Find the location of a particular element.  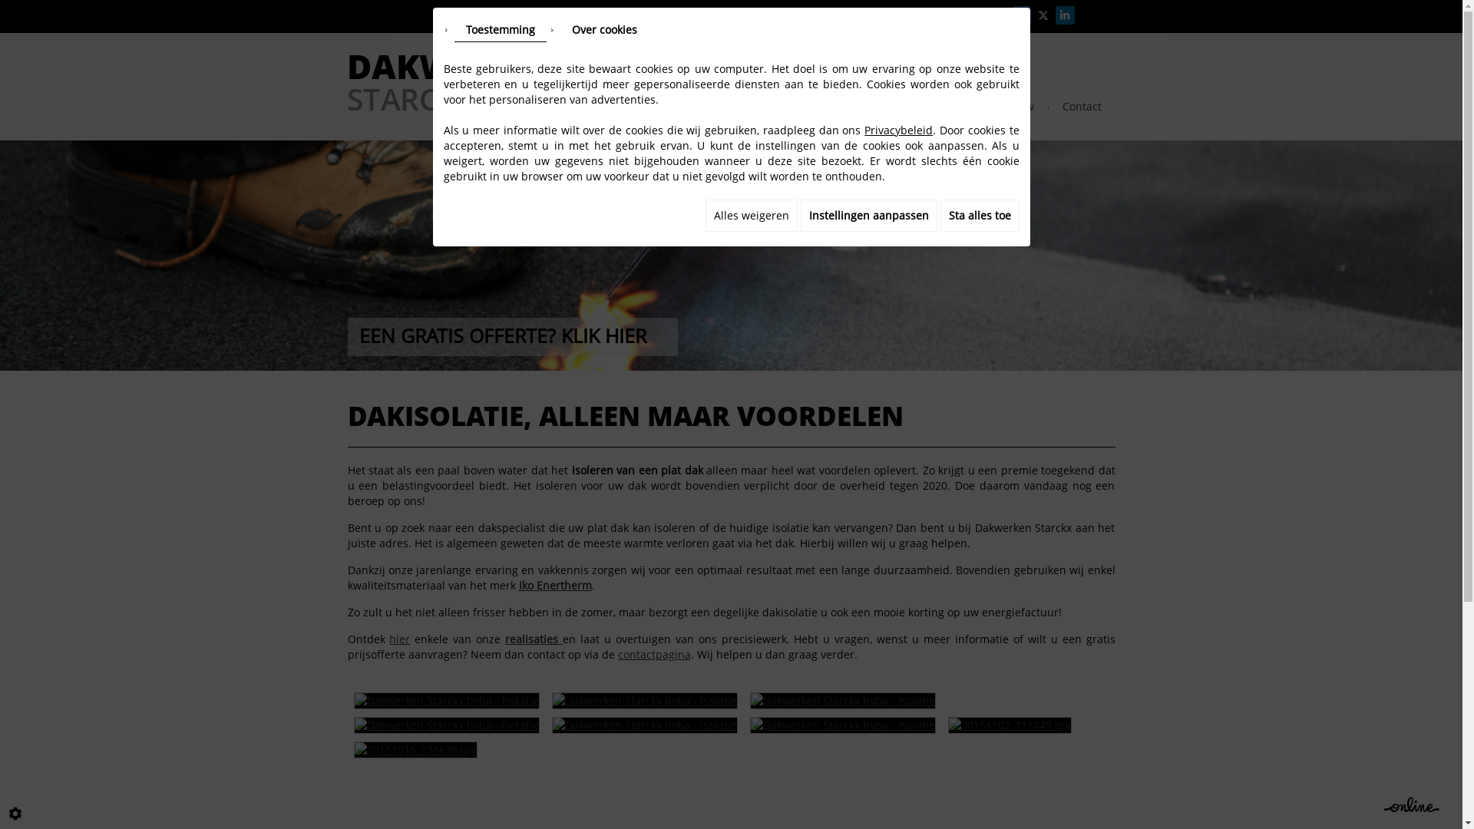

Dakwerken Starckx bvba - Isolatie  is located at coordinates (842, 701).